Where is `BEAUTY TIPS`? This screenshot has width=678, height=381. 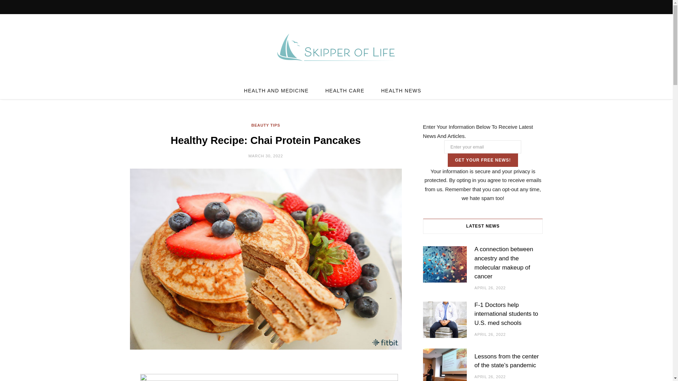
BEAUTY TIPS is located at coordinates (266, 125).